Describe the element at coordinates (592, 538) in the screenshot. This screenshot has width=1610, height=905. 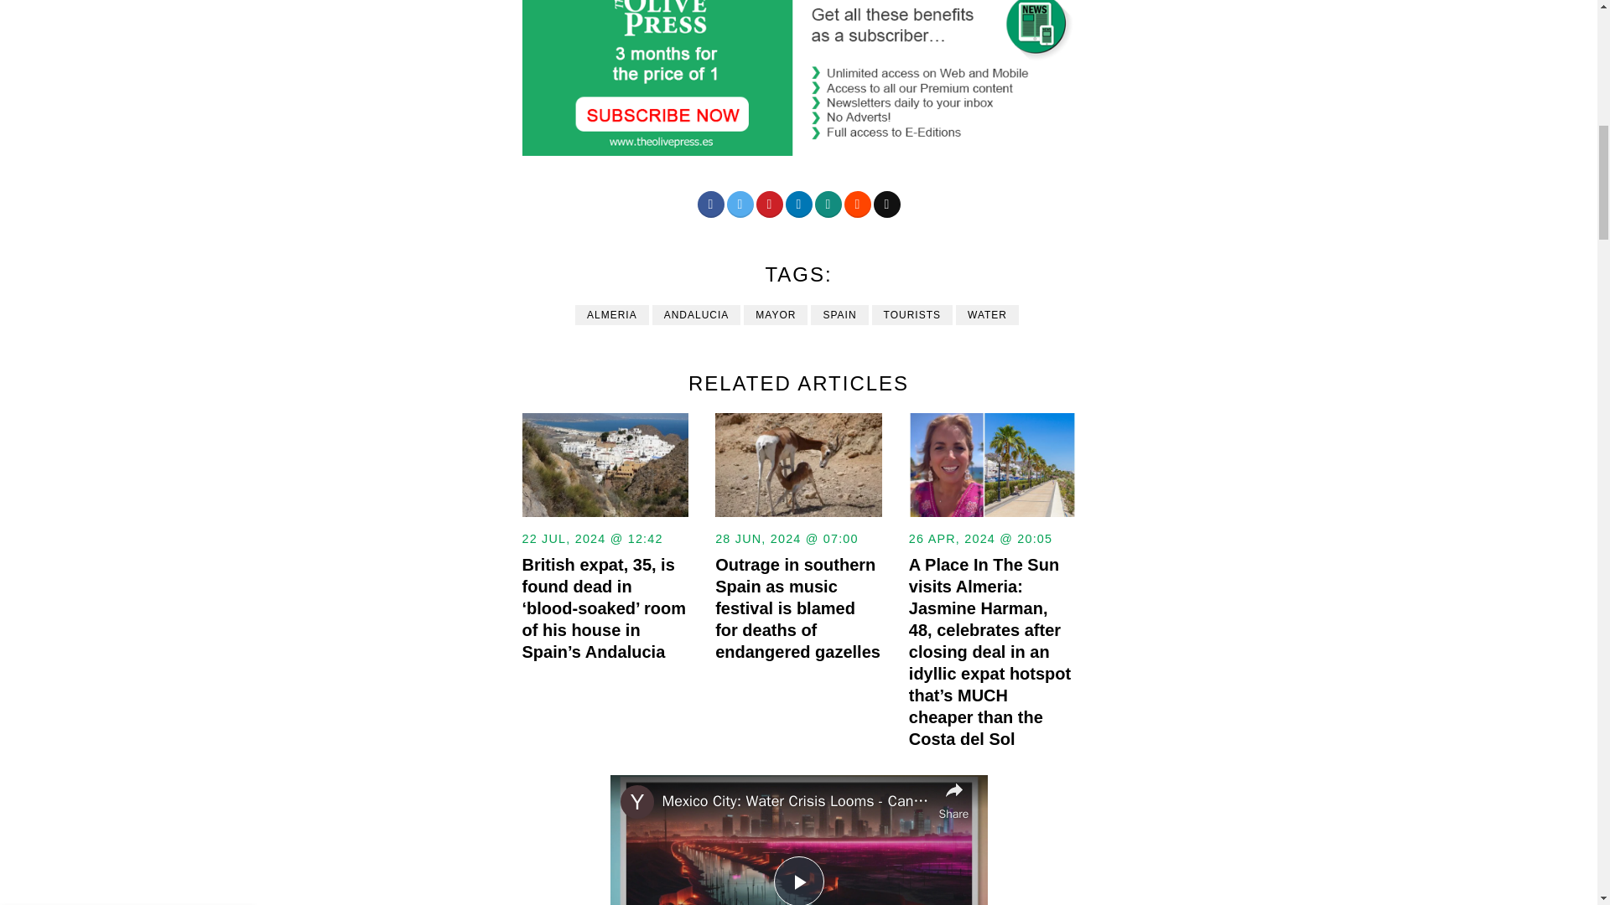
I see `28 Jun, 2024 07:00:00` at that location.